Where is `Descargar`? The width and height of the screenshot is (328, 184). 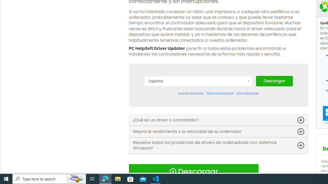
Descargar is located at coordinates (274, 81).